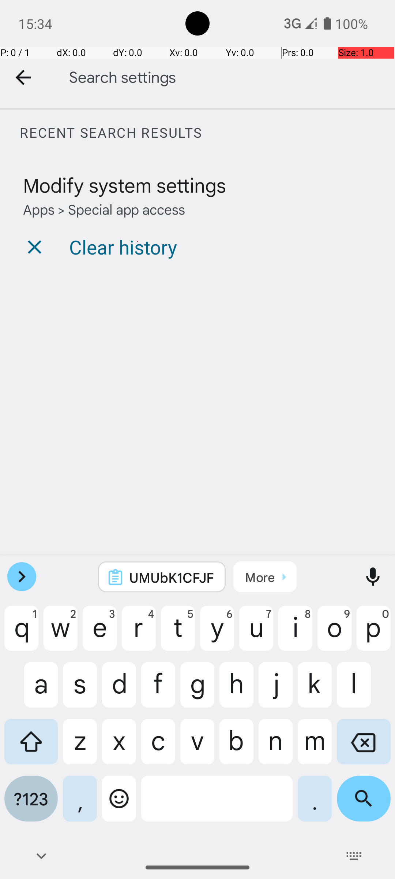 This screenshot has width=395, height=879. I want to click on Modify system settings, so click(124, 185).